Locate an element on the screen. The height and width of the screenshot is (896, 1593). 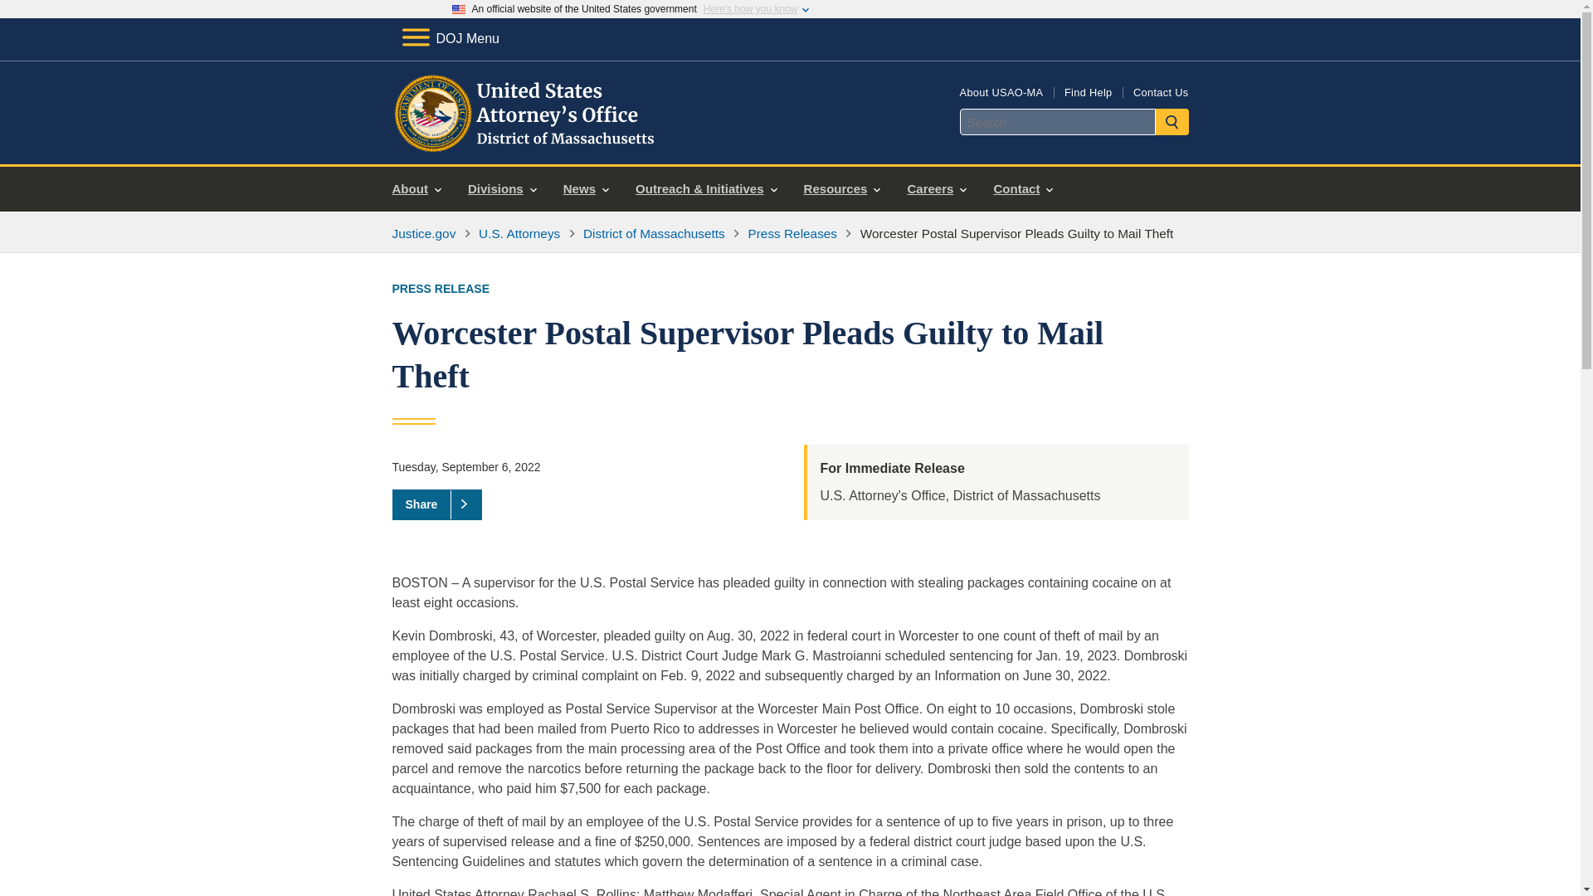
About is located at coordinates (417, 189).